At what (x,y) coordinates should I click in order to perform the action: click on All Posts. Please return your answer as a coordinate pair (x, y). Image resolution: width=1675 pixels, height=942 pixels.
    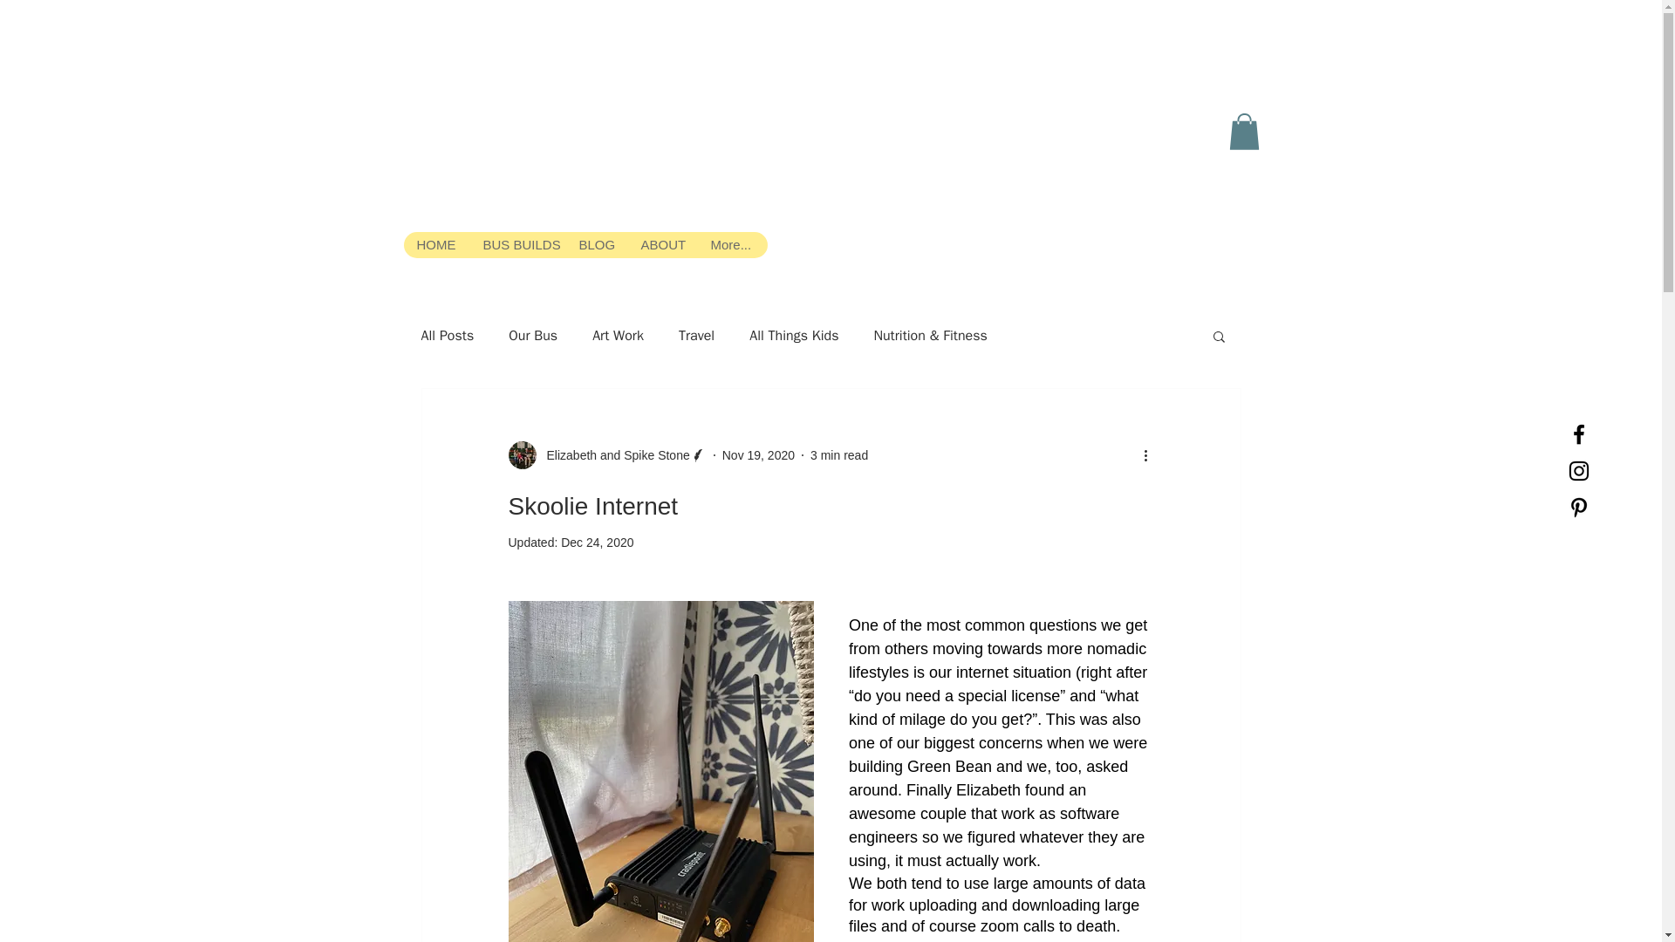
    Looking at the image, I should click on (447, 335).